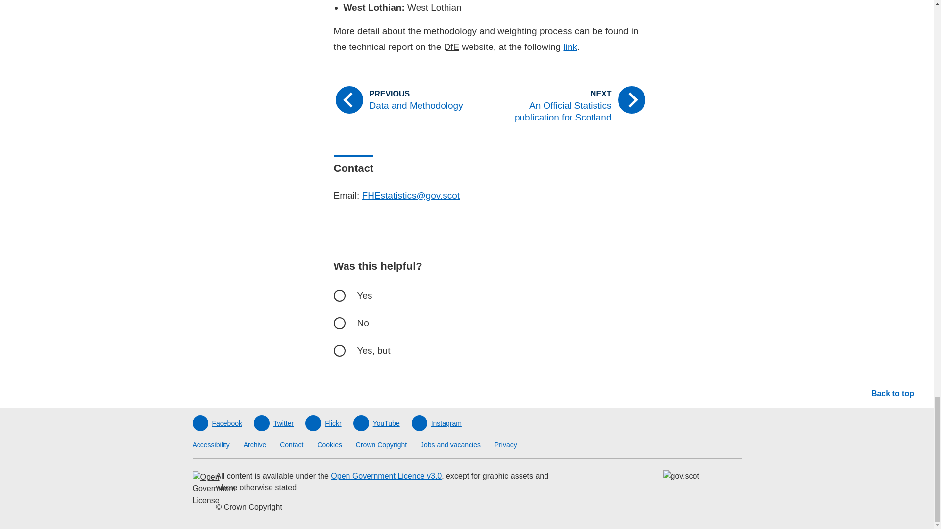  Describe the element at coordinates (376, 423) in the screenshot. I see `YouTube` at that location.